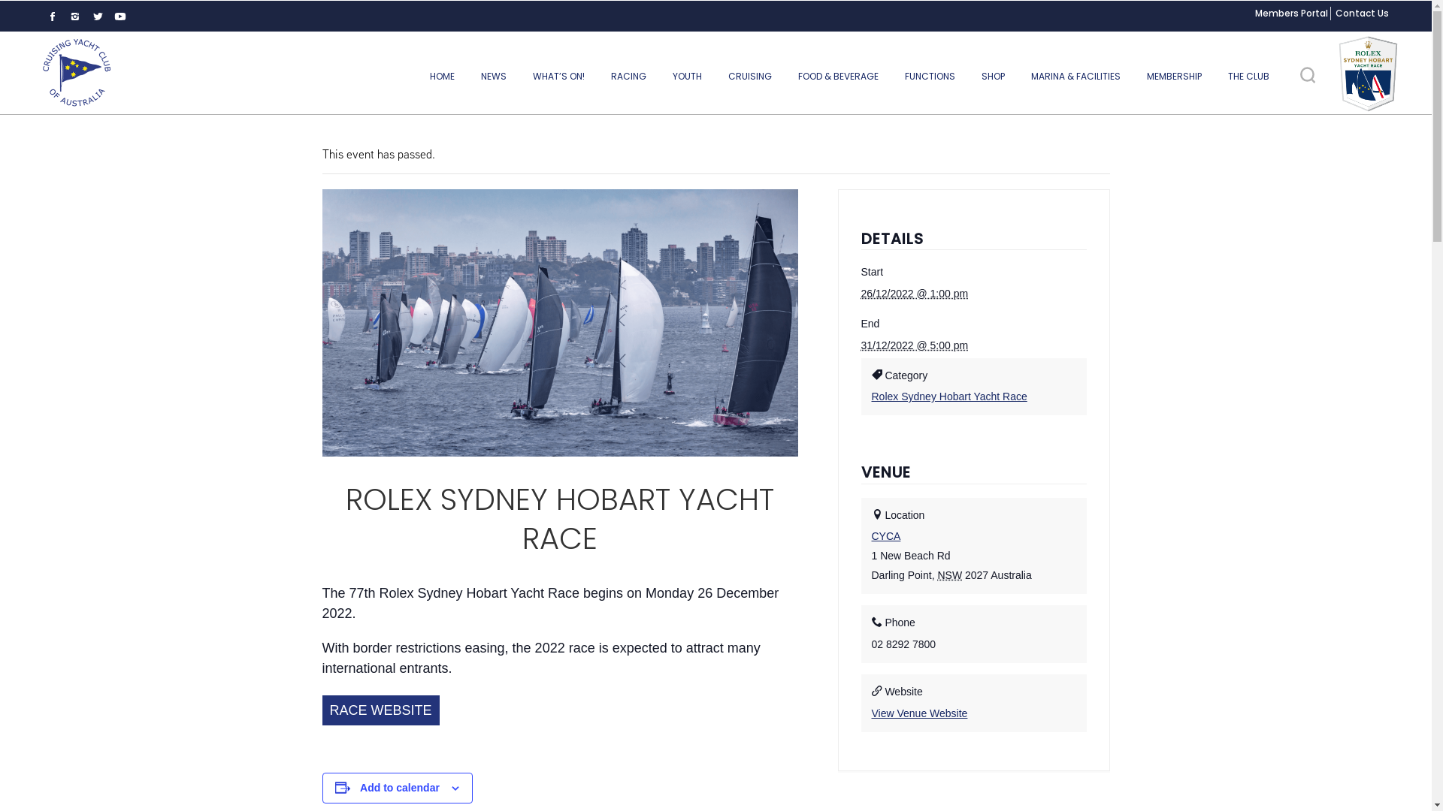 This screenshot has width=1443, height=811. Describe the element at coordinates (950, 396) in the screenshot. I see `Rolex Sydney Hobart Yacht Race` at that location.